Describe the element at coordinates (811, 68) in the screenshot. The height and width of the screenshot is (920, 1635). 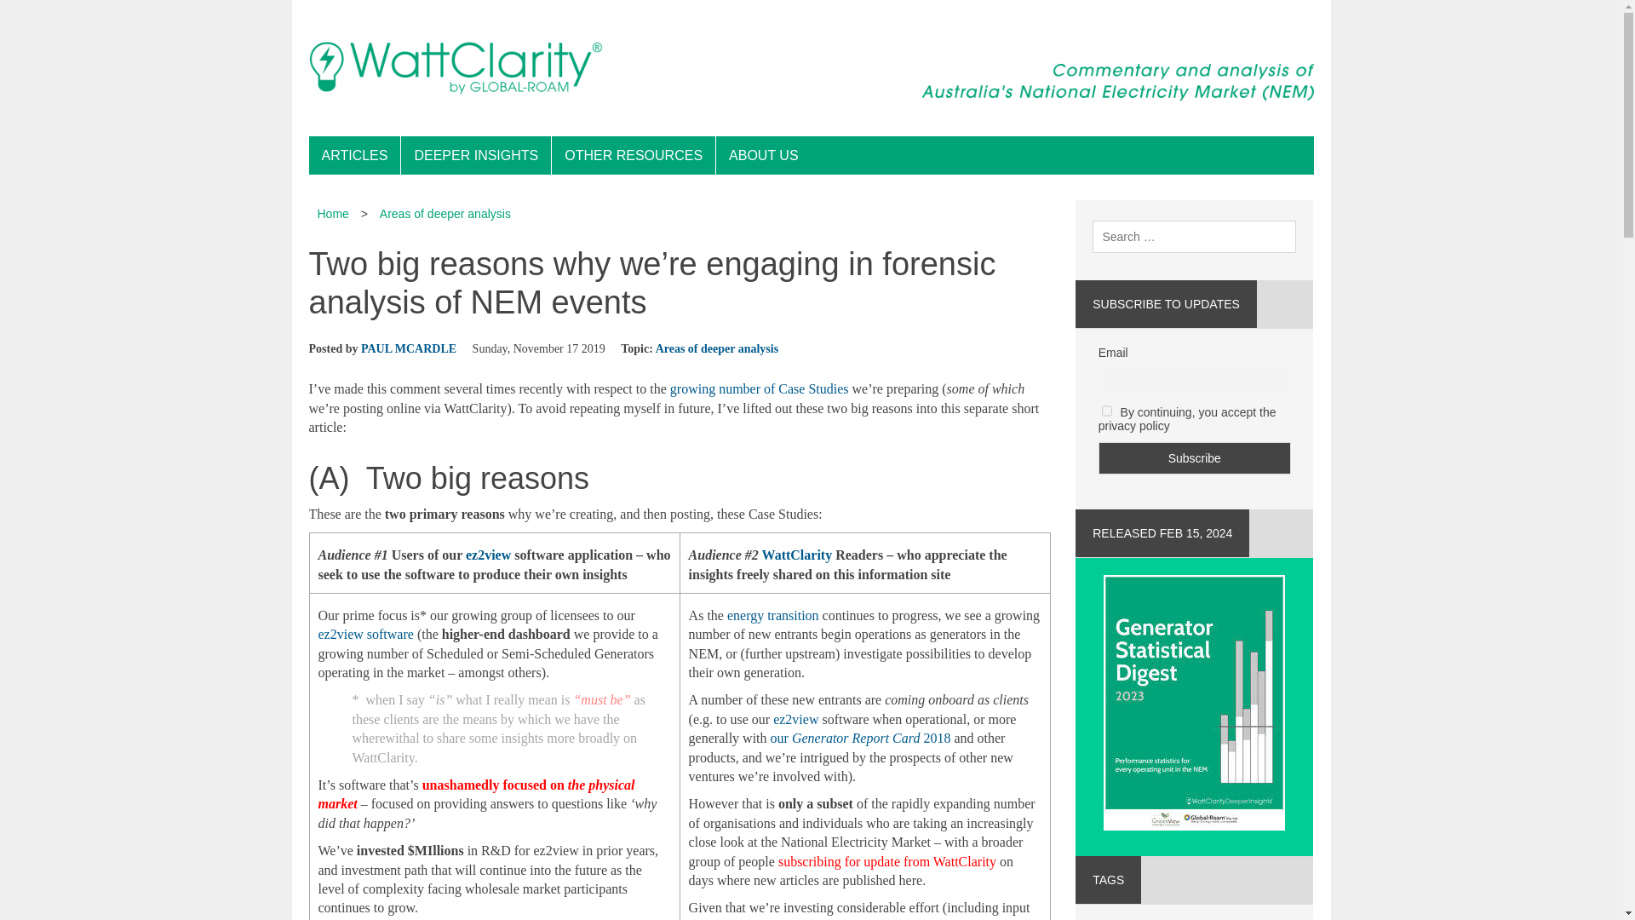
I see `WattClarity` at that location.